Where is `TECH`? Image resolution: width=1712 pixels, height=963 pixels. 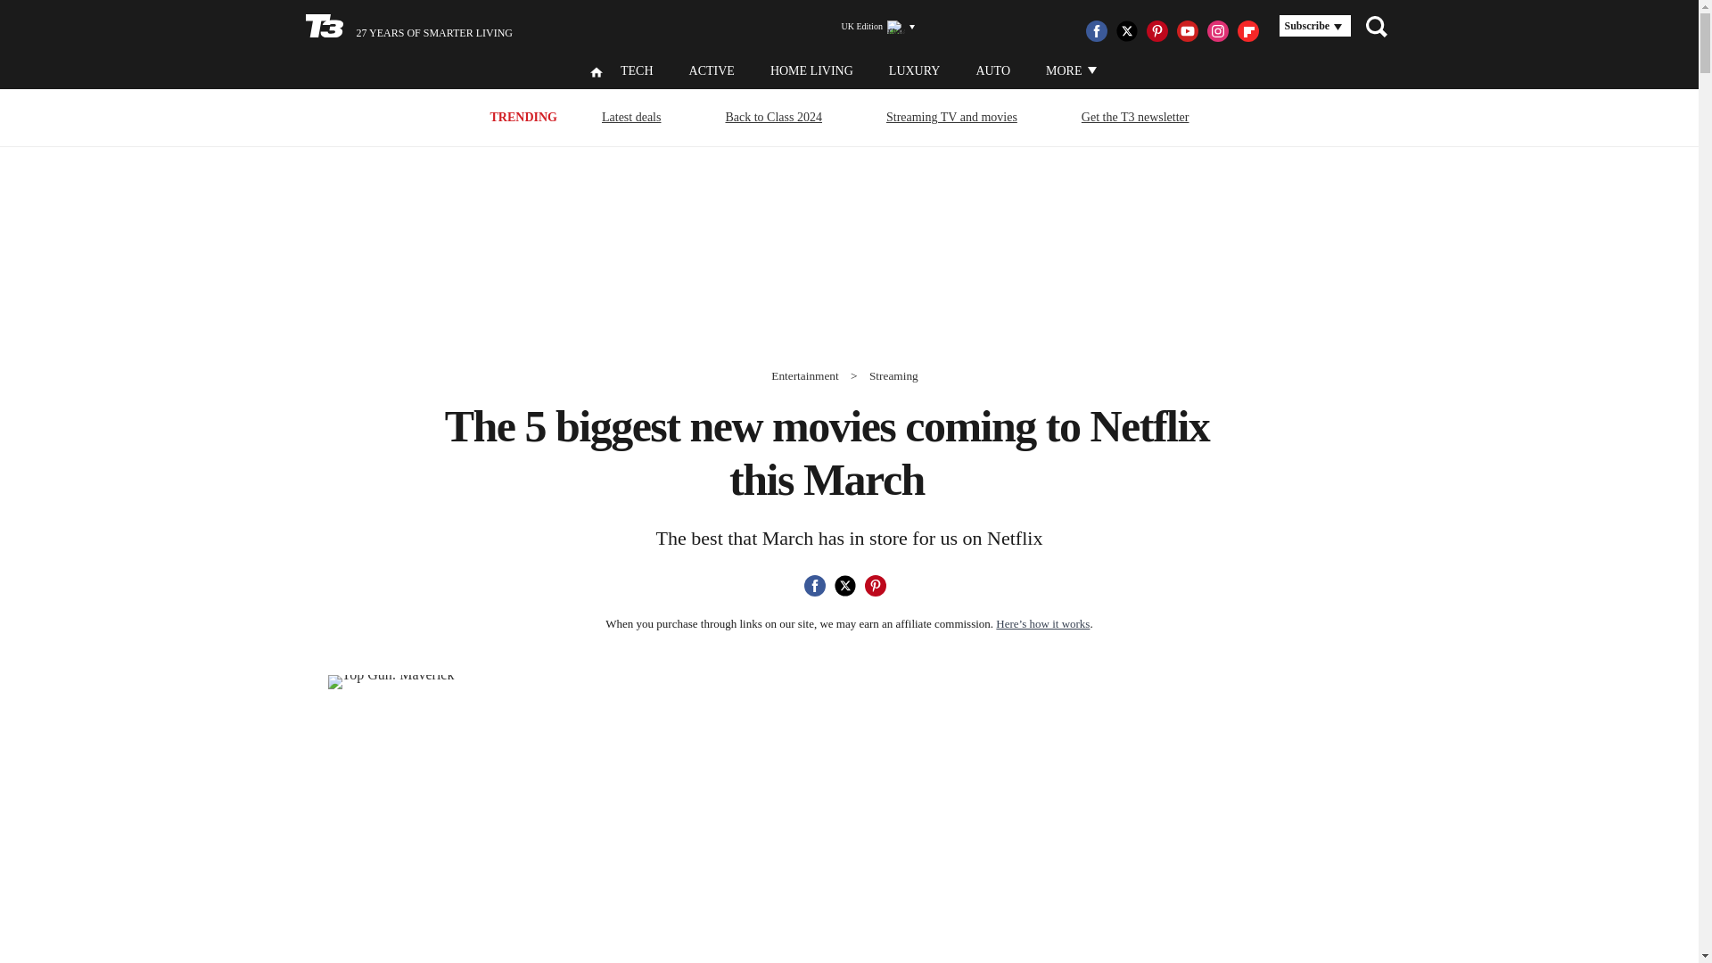
TECH is located at coordinates (637, 71).